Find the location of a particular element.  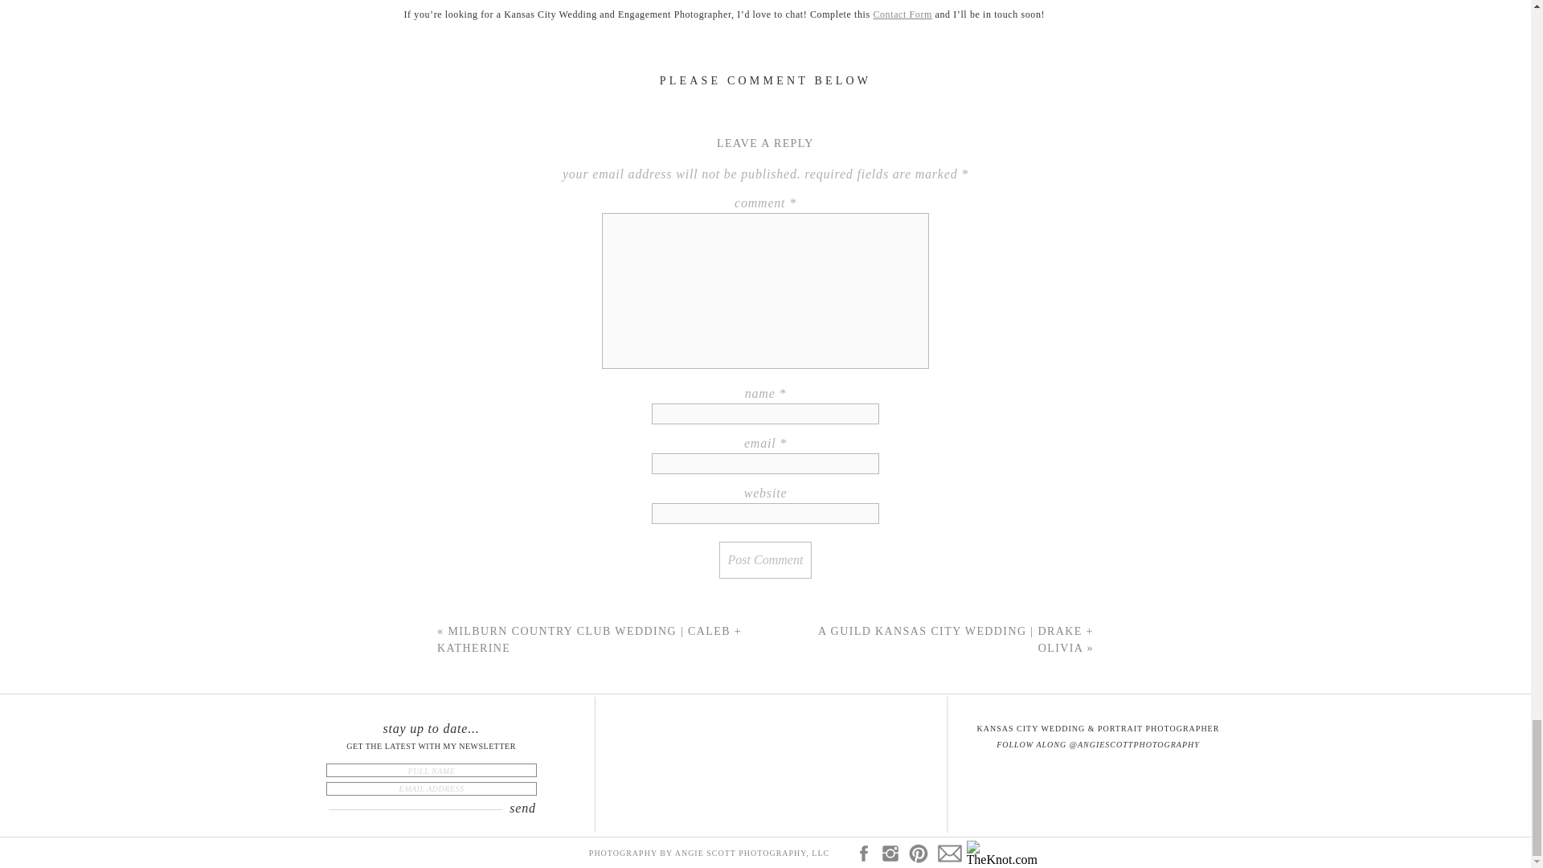

PLEASE COMMENT BELOW is located at coordinates (765, 80).